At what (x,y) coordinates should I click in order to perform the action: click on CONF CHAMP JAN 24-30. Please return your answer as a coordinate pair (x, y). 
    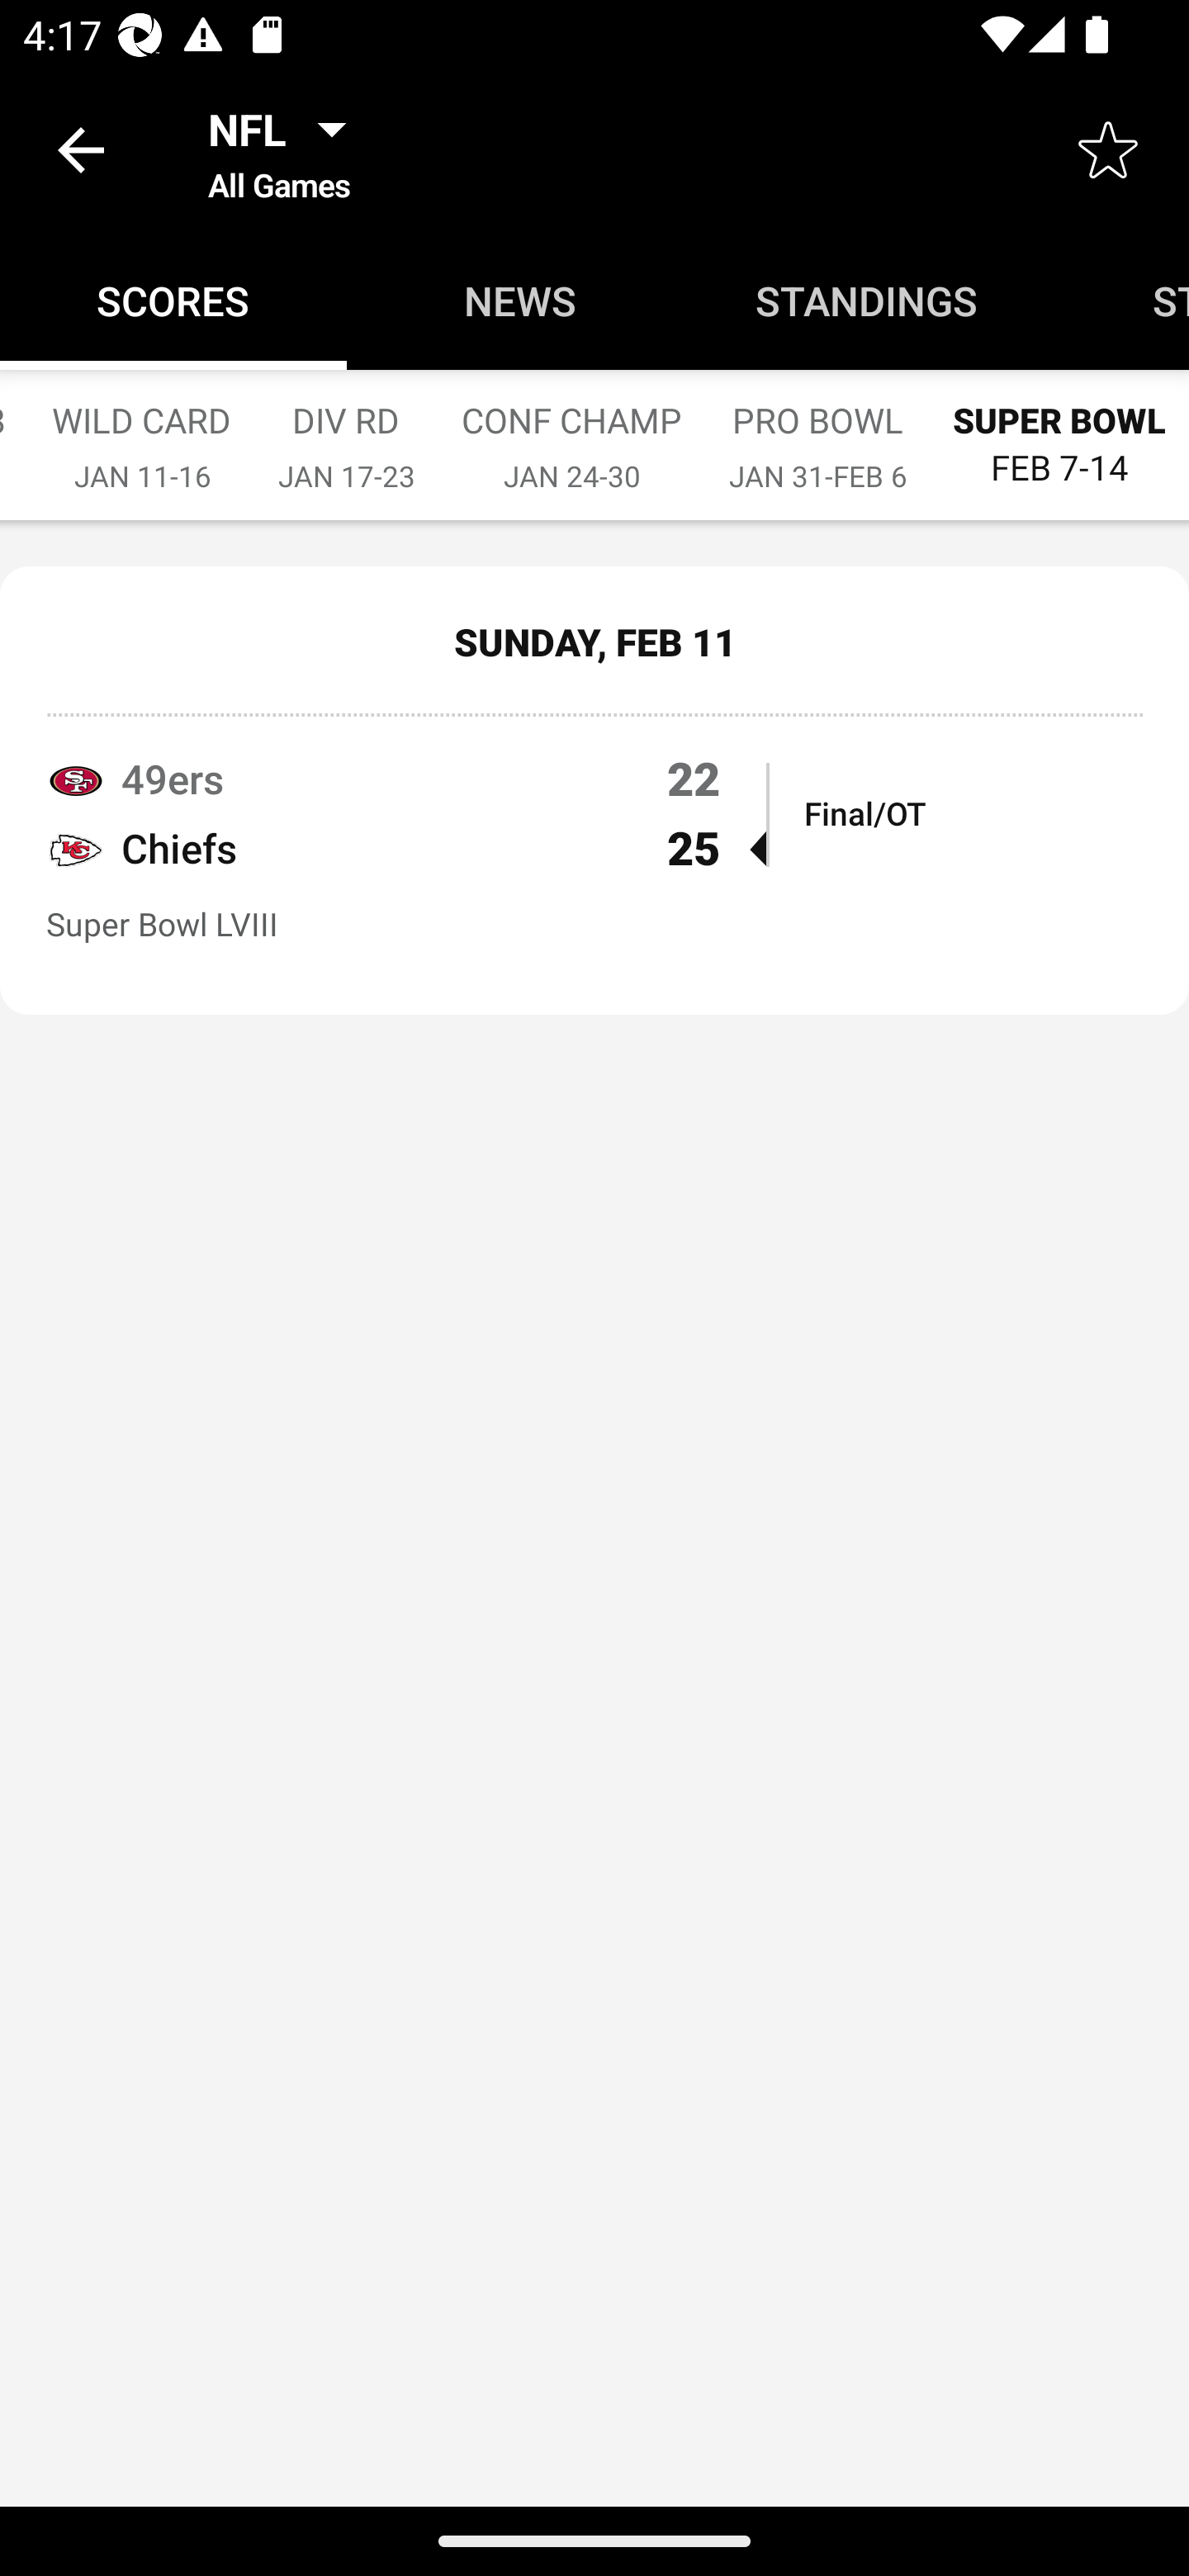
    Looking at the image, I should click on (571, 431).